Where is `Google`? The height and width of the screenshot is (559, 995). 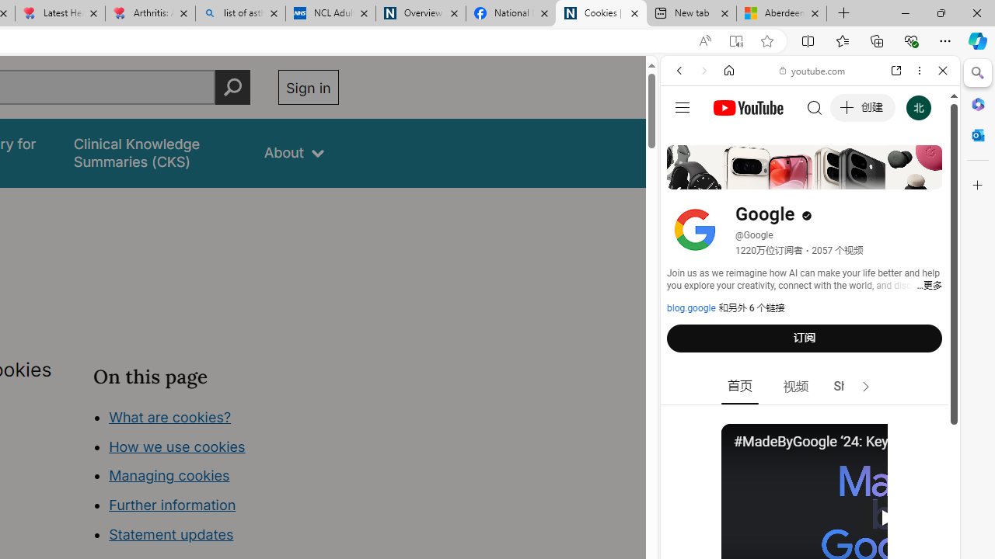 Google is located at coordinates (810, 384).